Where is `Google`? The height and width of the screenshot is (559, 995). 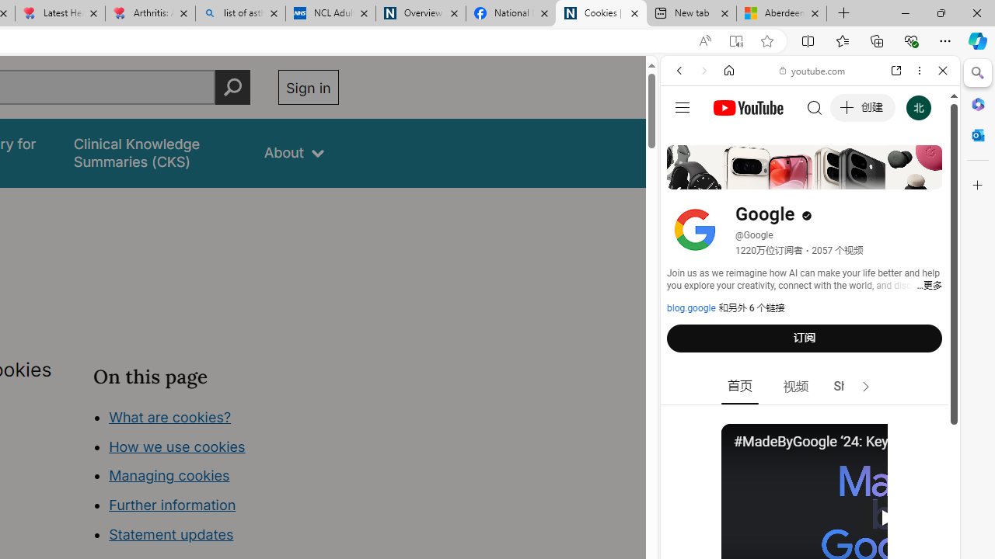 Google is located at coordinates (810, 384).